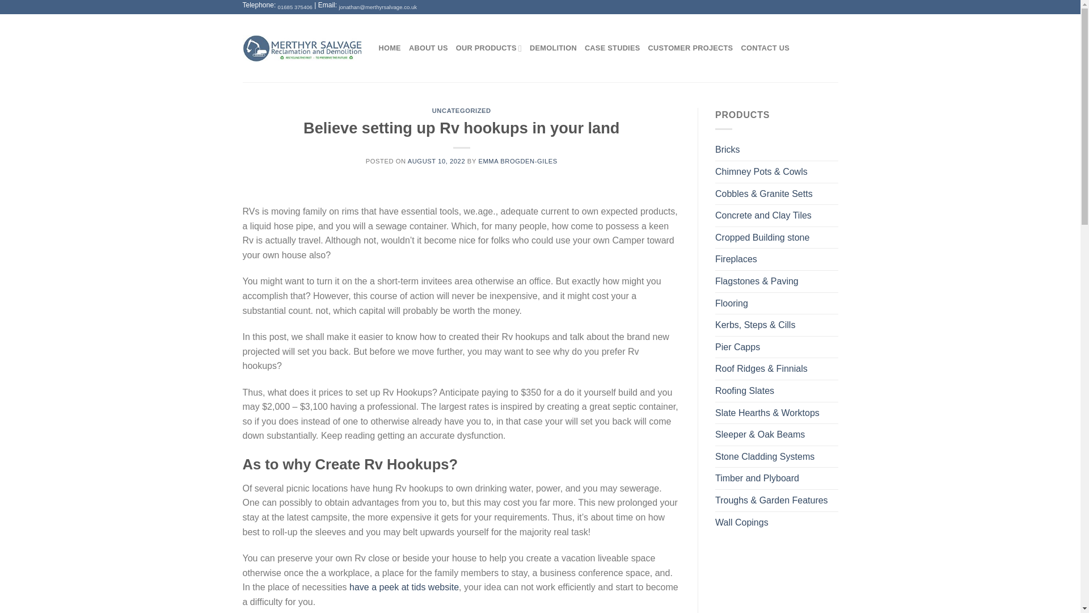  What do you see at coordinates (777, 237) in the screenshot?
I see `Cropped Building stone` at bounding box center [777, 237].